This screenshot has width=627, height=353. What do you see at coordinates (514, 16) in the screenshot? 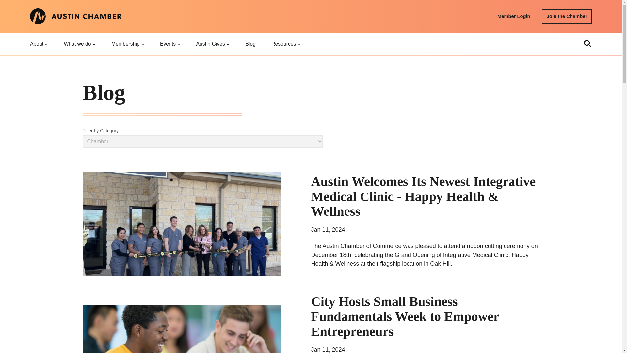
I see `Member Login` at bounding box center [514, 16].